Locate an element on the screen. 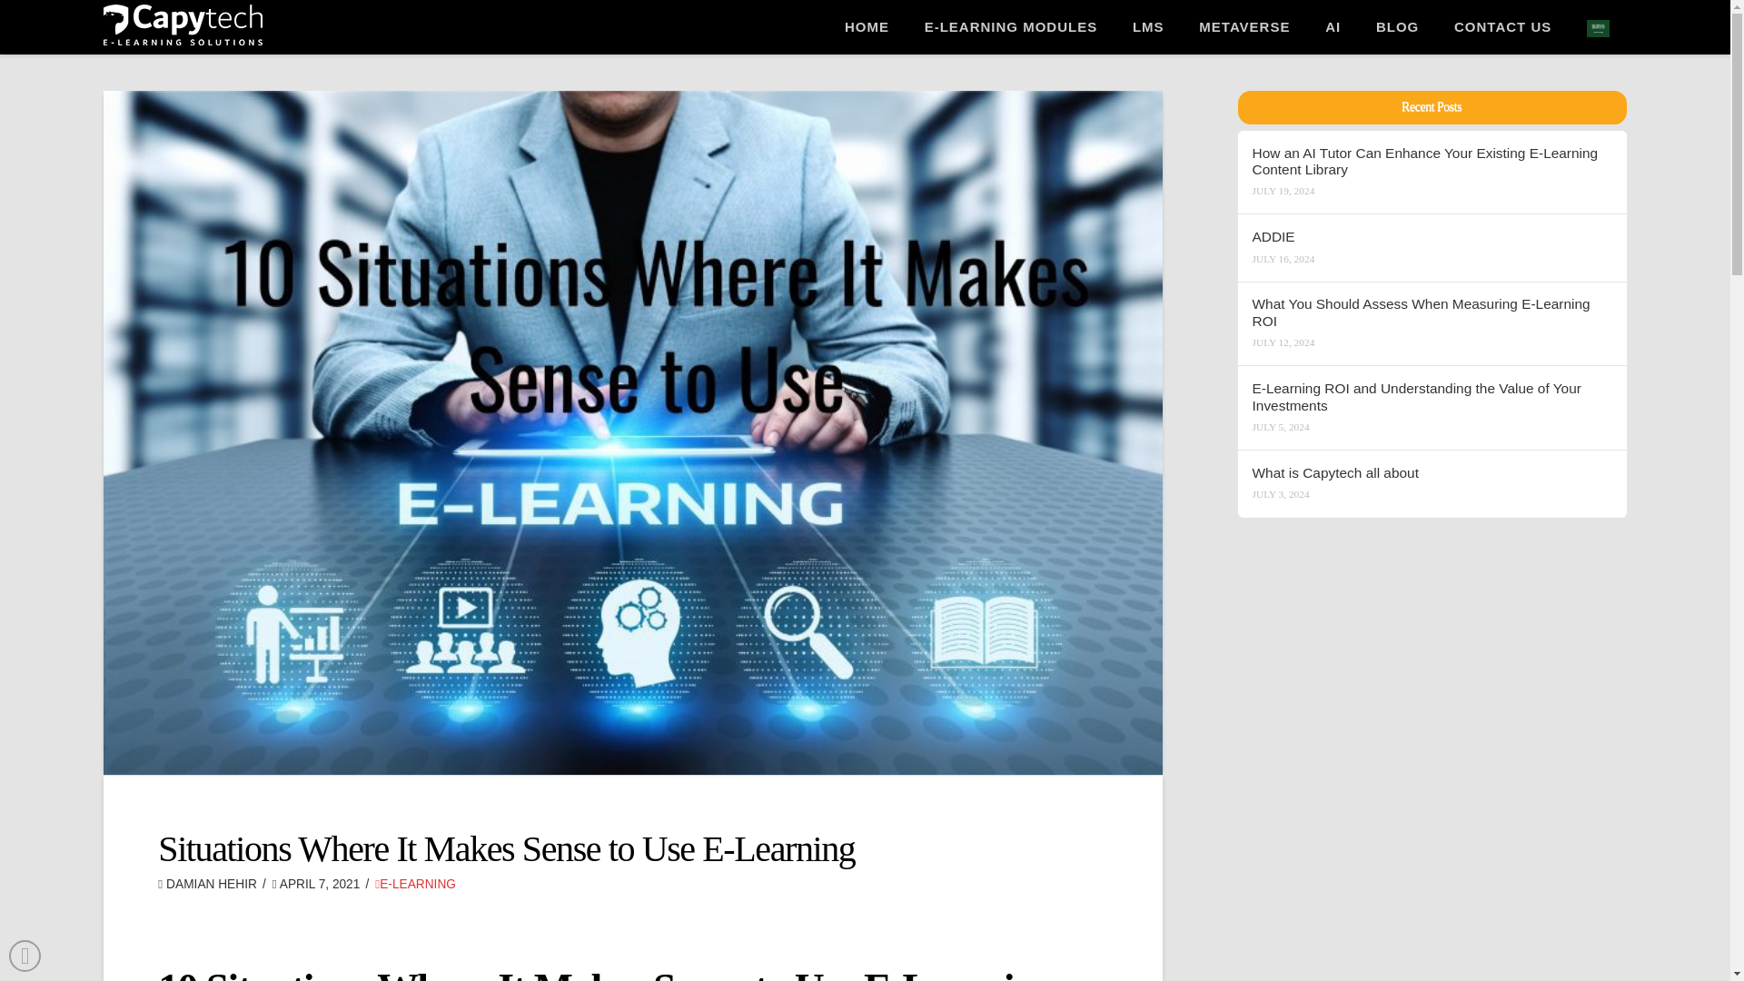 The height and width of the screenshot is (981, 1744). What is Capytech all about is located at coordinates (1432, 473).